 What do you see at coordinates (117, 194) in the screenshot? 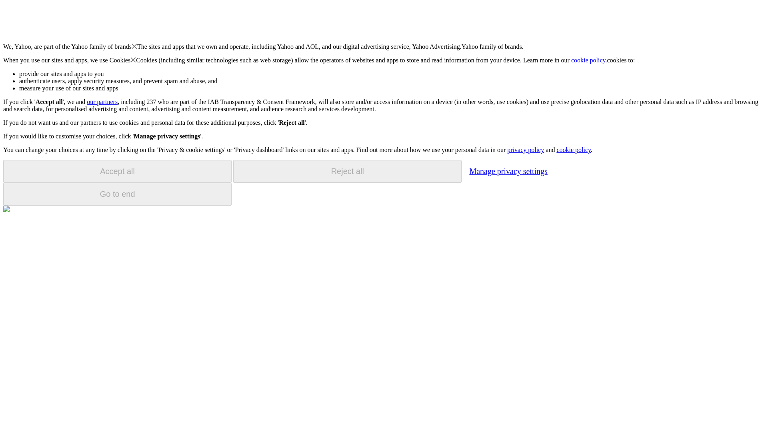
I see `Go to end` at bounding box center [117, 194].